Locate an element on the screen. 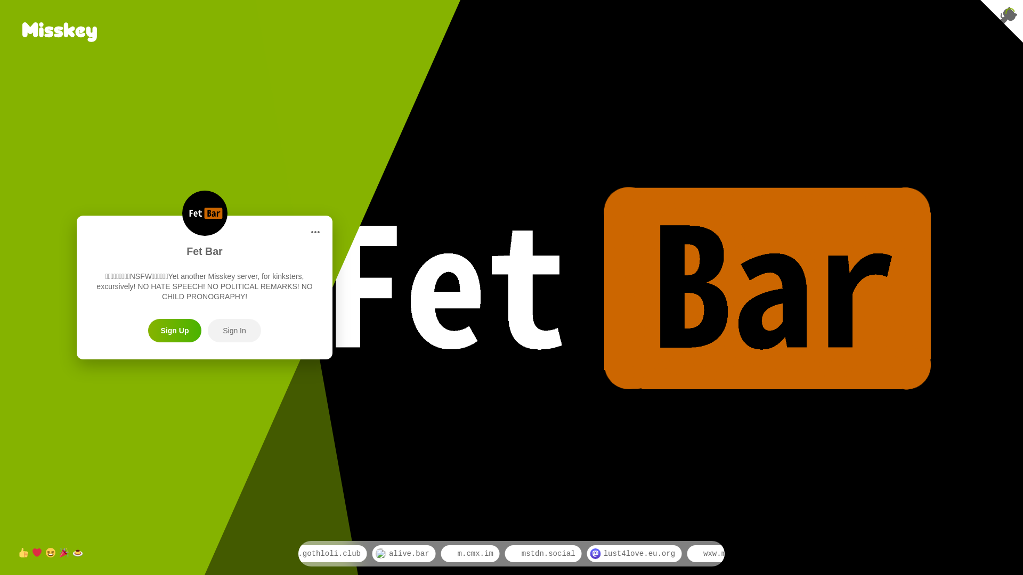  m.cmx.im is located at coordinates (532, 554).